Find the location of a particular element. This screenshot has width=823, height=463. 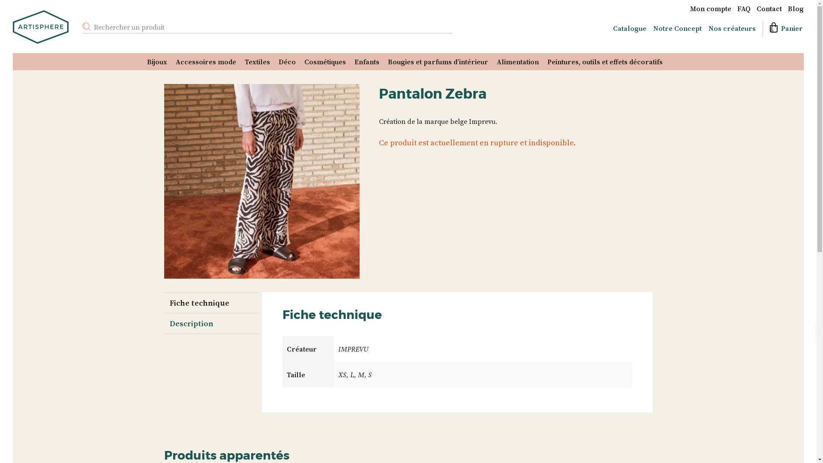

Catalogue is located at coordinates (630, 28).